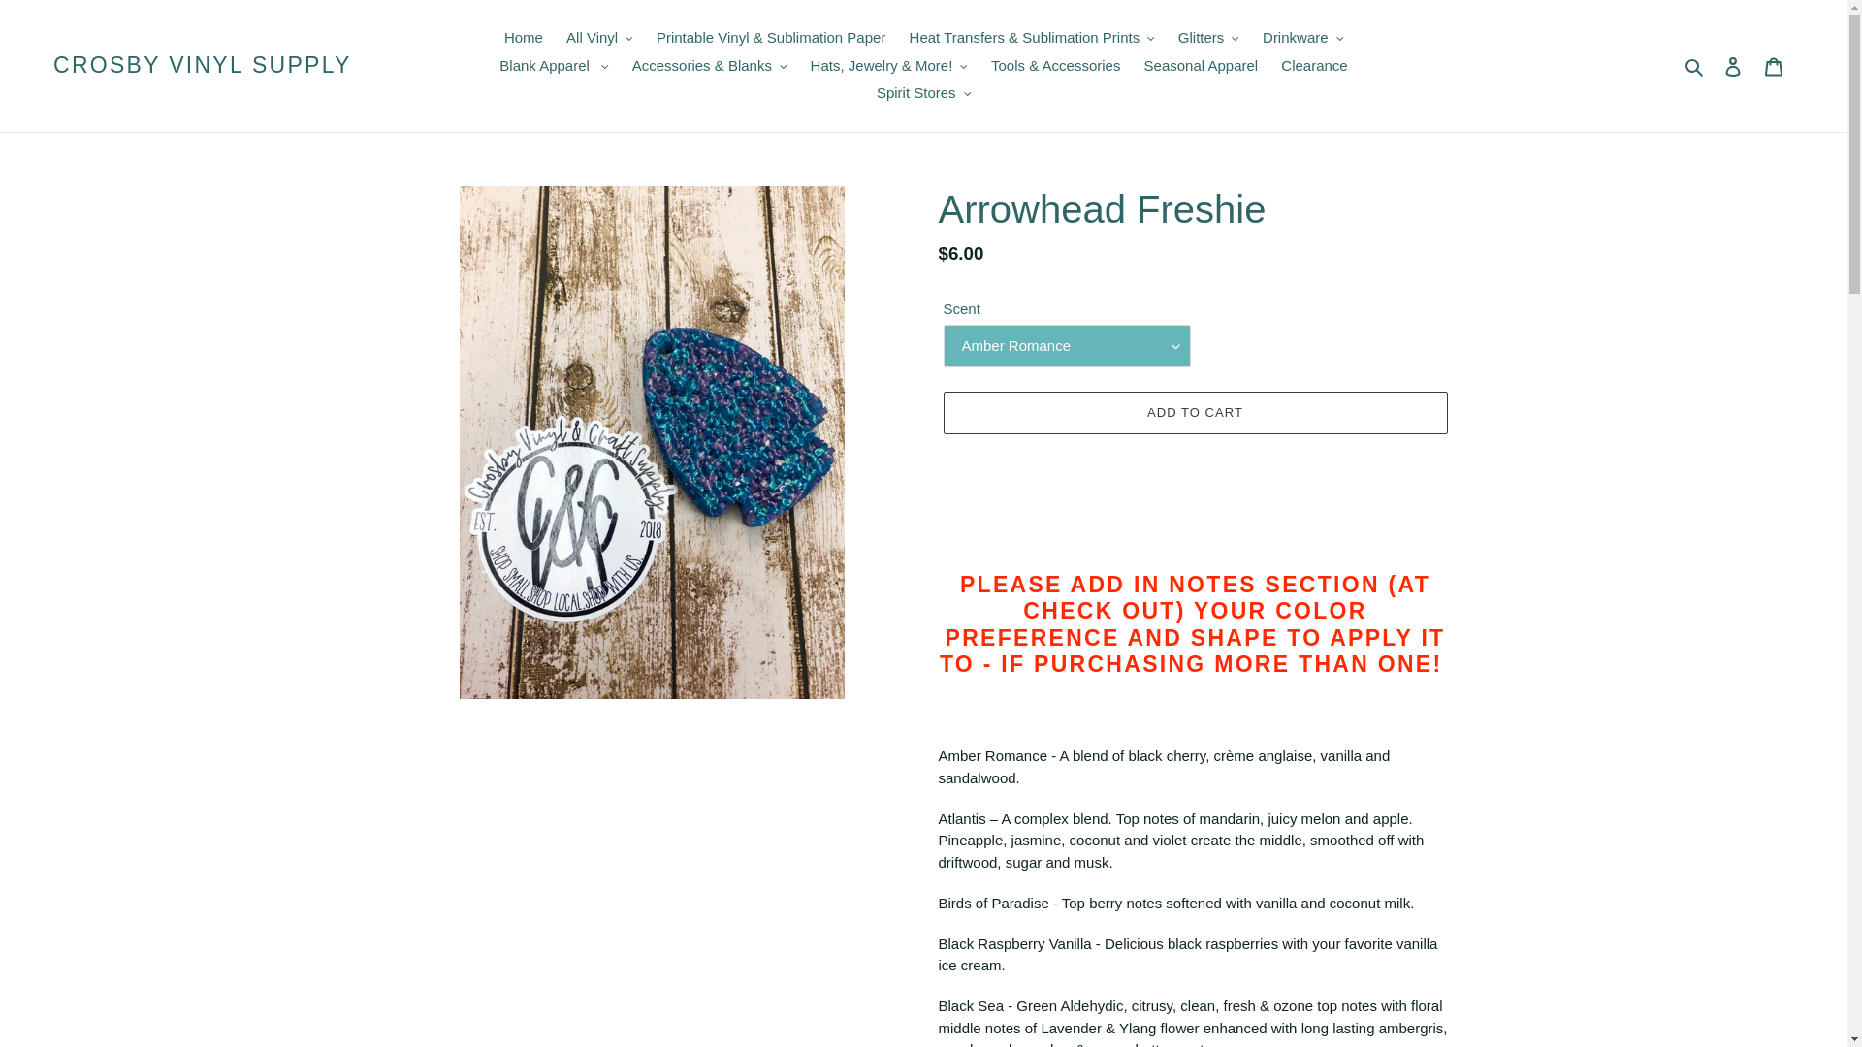 The image size is (1862, 1047). What do you see at coordinates (202, 66) in the screenshot?
I see `CROSBY VINYL SUPPLY` at bounding box center [202, 66].